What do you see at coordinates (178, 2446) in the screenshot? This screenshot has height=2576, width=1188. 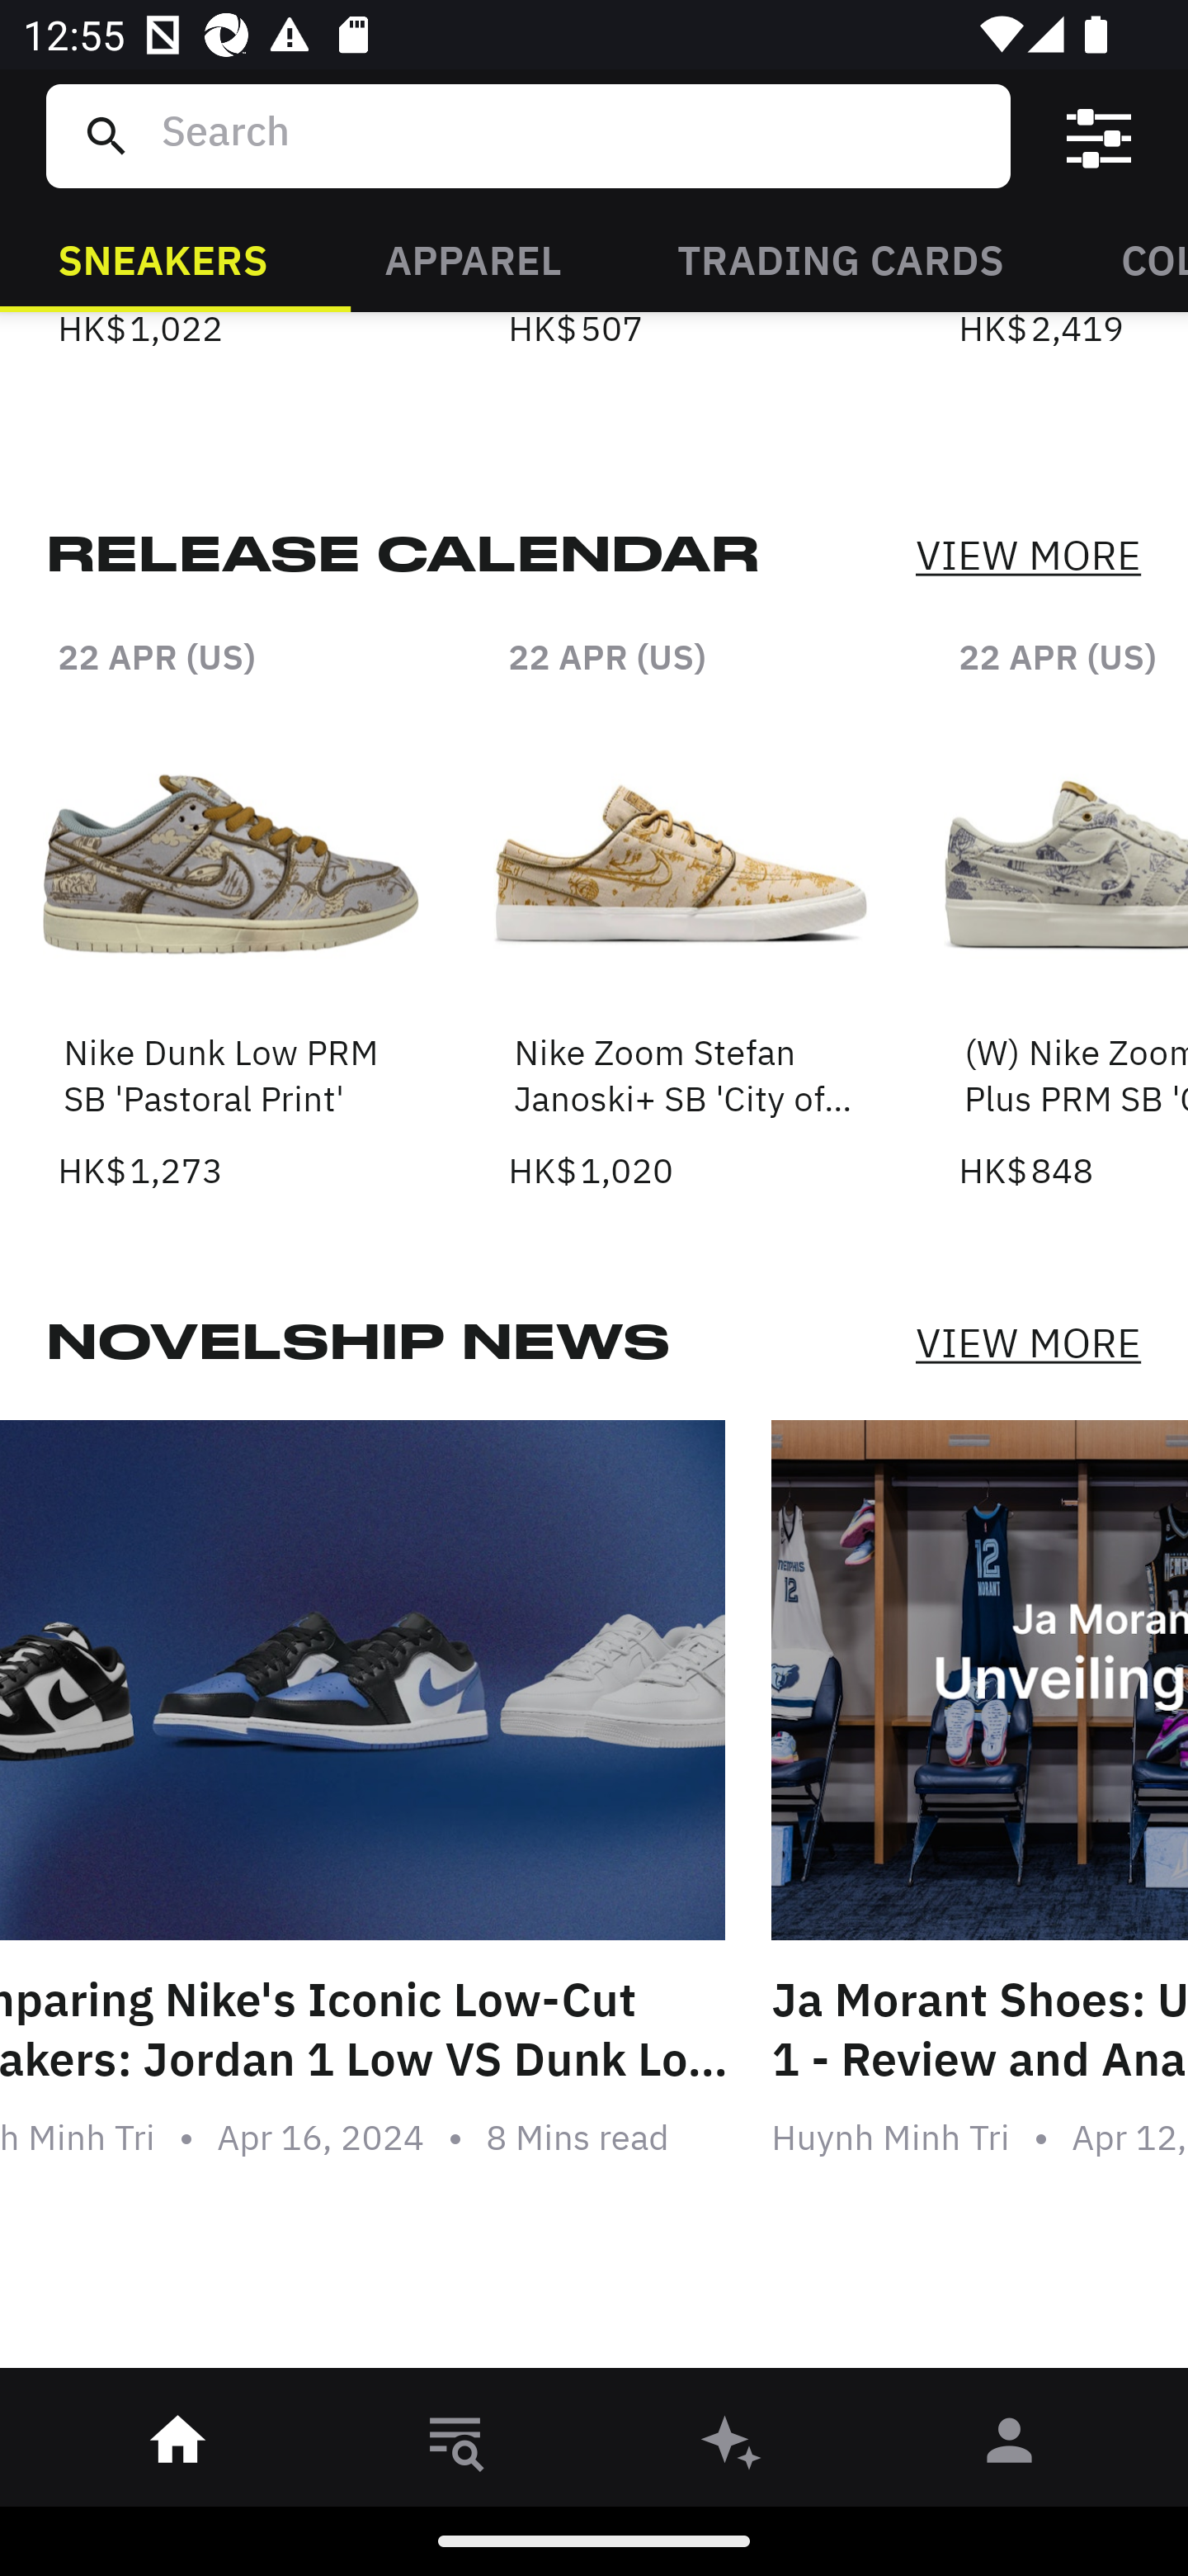 I see `󰋜` at bounding box center [178, 2446].